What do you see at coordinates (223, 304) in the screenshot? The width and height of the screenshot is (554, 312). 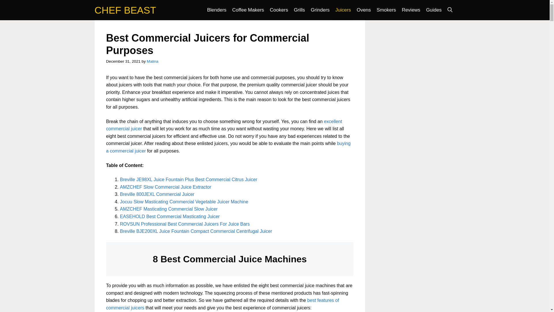 I see `best features of commercial juicers` at bounding box center [223, 304].